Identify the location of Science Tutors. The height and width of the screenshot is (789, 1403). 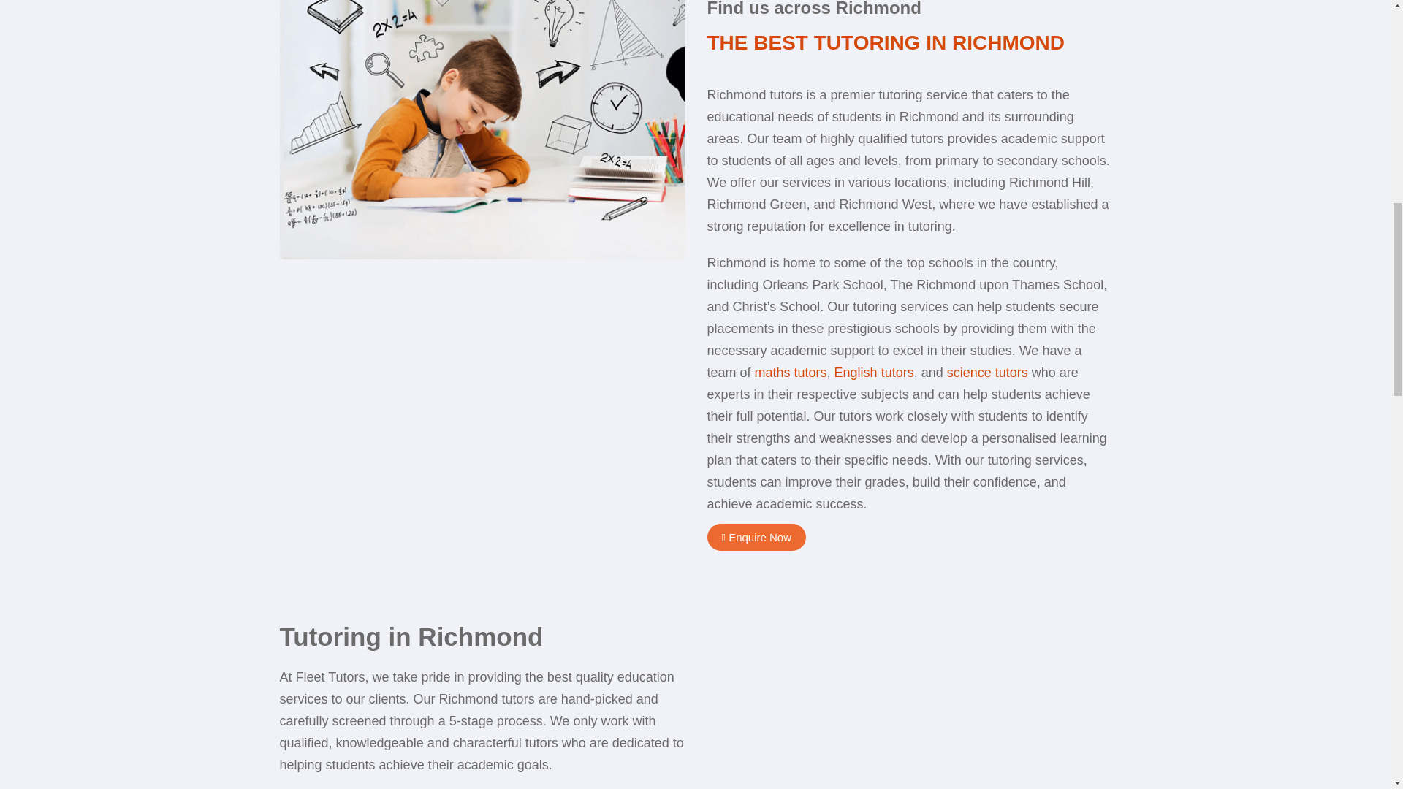
(988, 373).